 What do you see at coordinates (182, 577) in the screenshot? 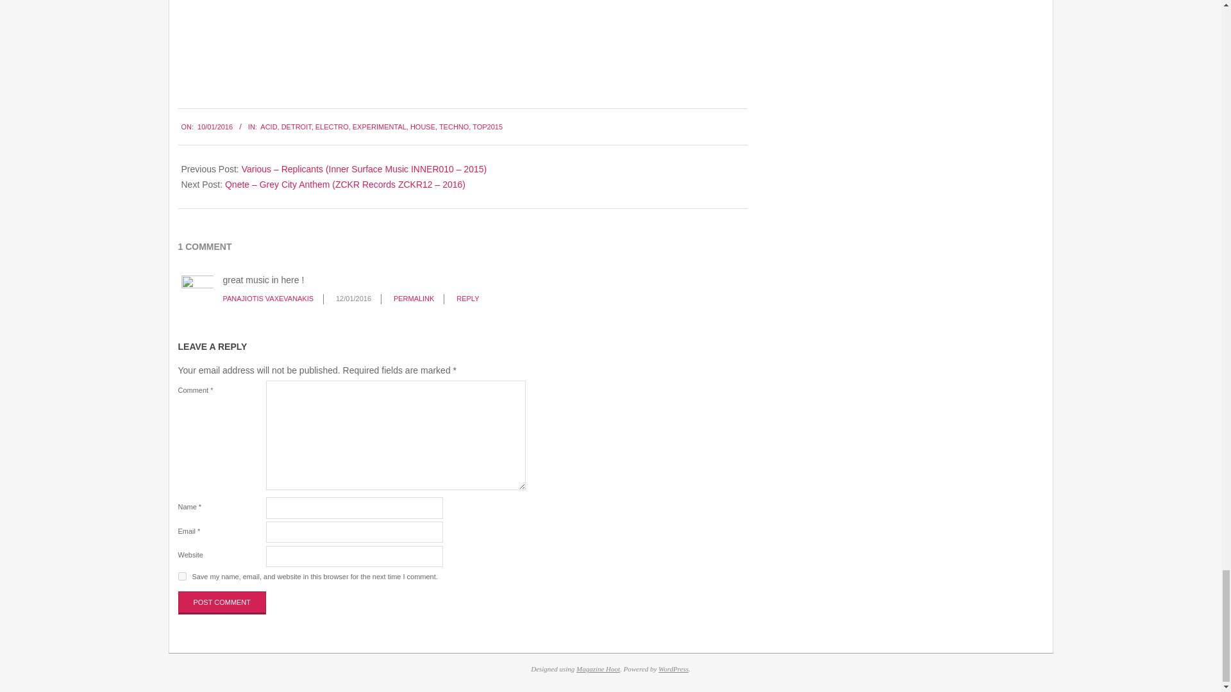
I see `yes` at bounding box center [182, 577].